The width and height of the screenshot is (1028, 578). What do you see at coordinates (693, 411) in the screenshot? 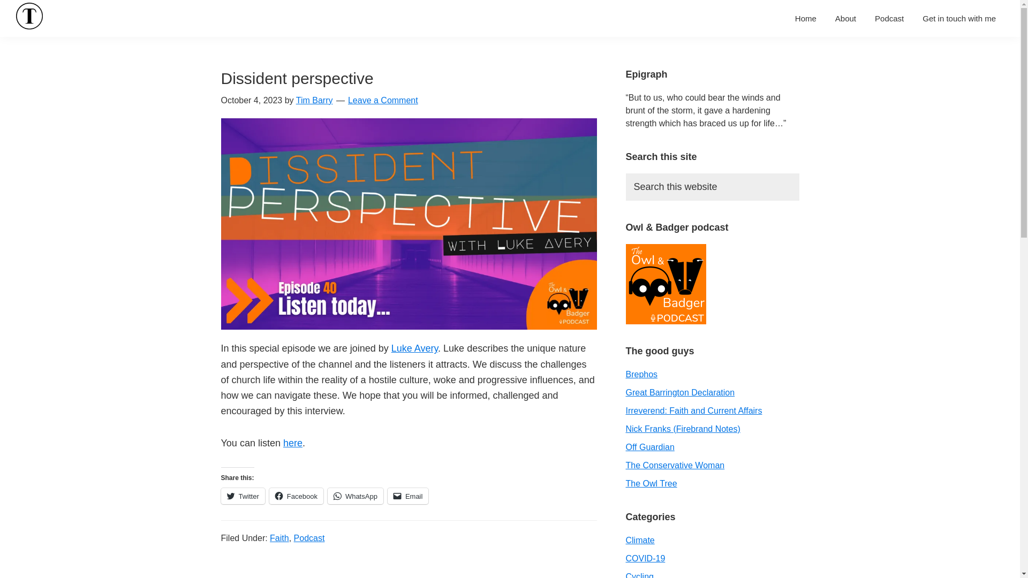
I see `Irreverend: Faith and Current Affairs` at bounding box center [693, 411].